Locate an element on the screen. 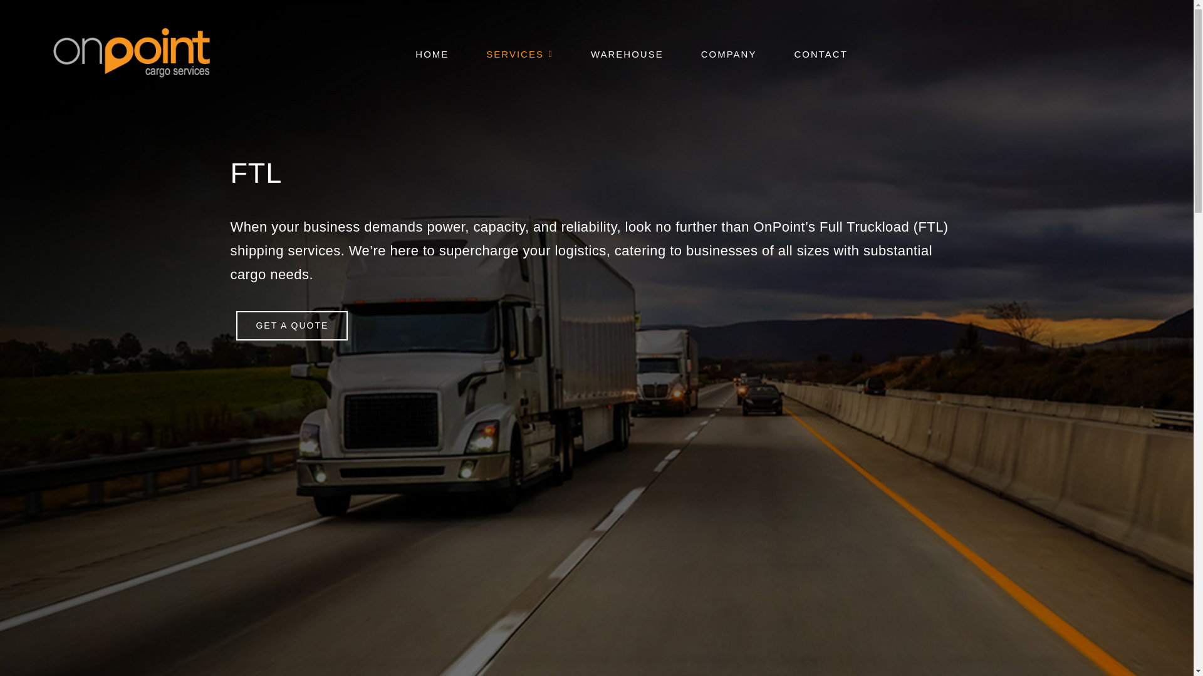 This screenshot has height=676, width=1203. CONTACT is located at coordinates (820, 53).